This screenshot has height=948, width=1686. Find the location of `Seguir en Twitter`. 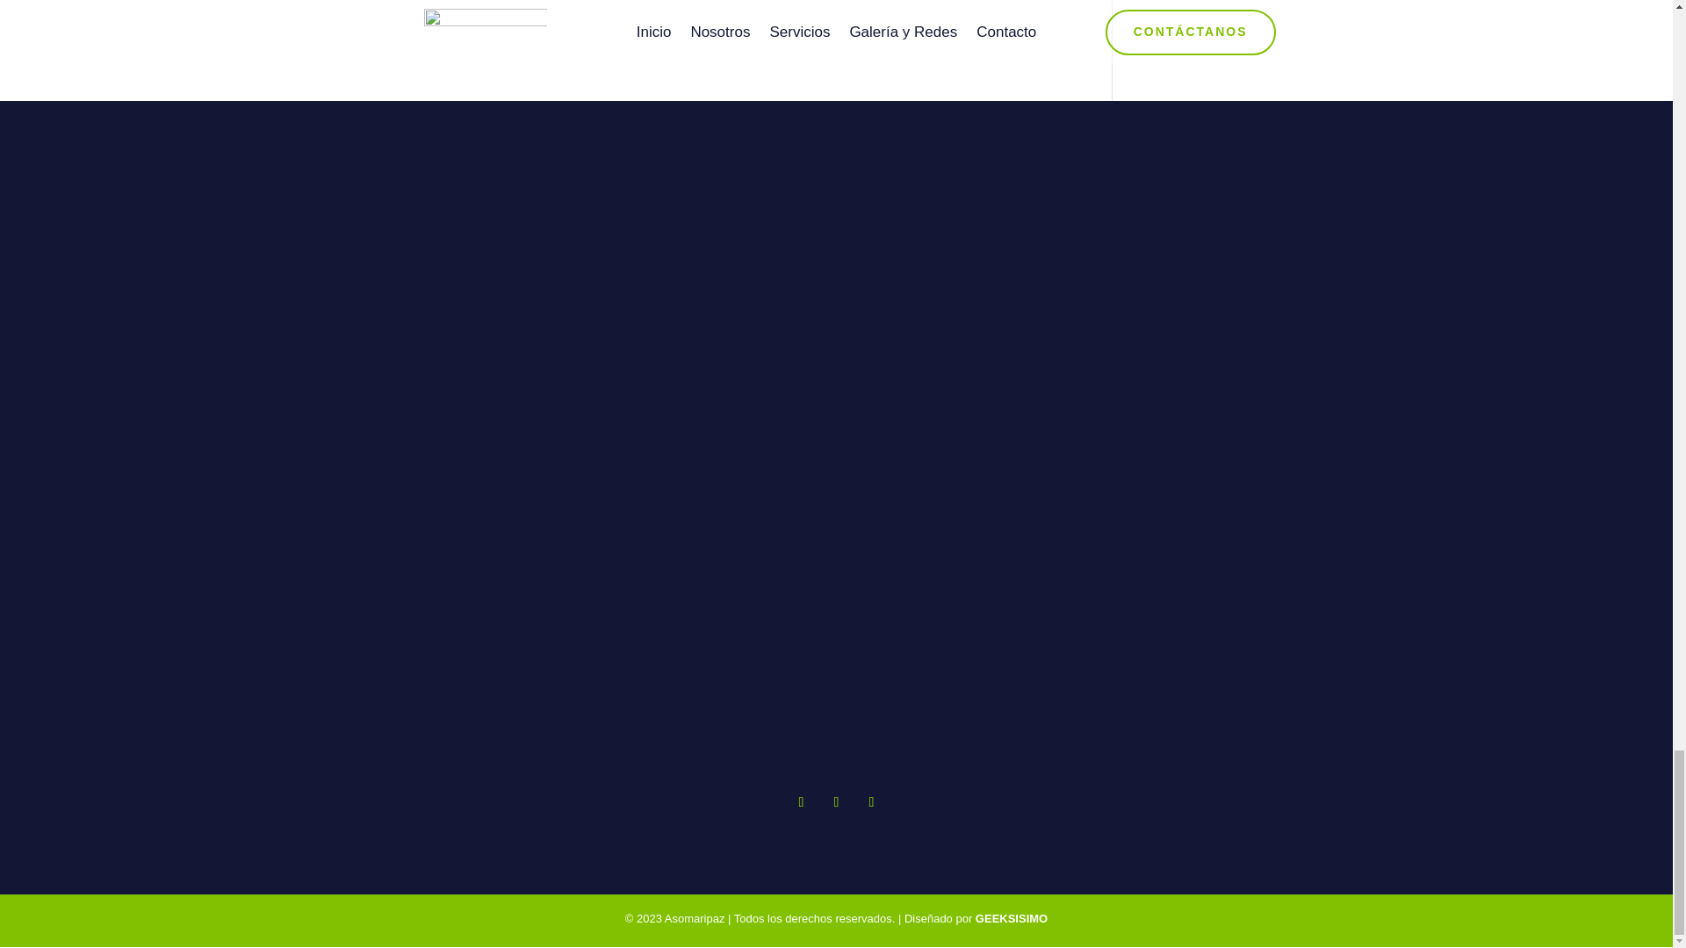

Seguir en Twitter is located at coordinates (836, 801).